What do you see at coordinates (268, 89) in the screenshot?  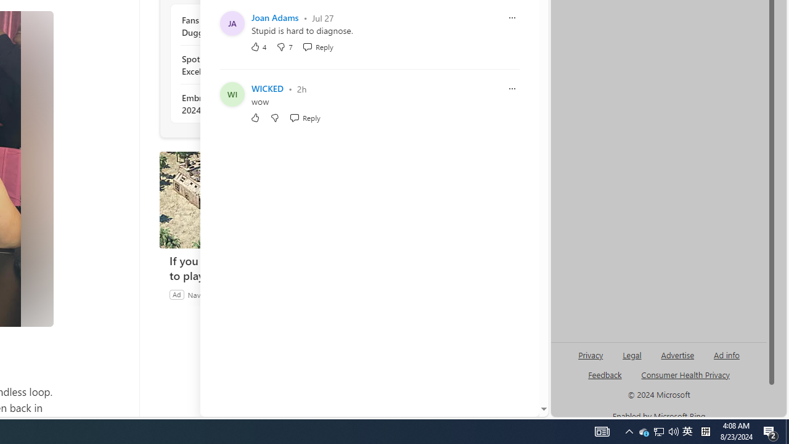 I see `WICKED` at bounding box center [268, 89].